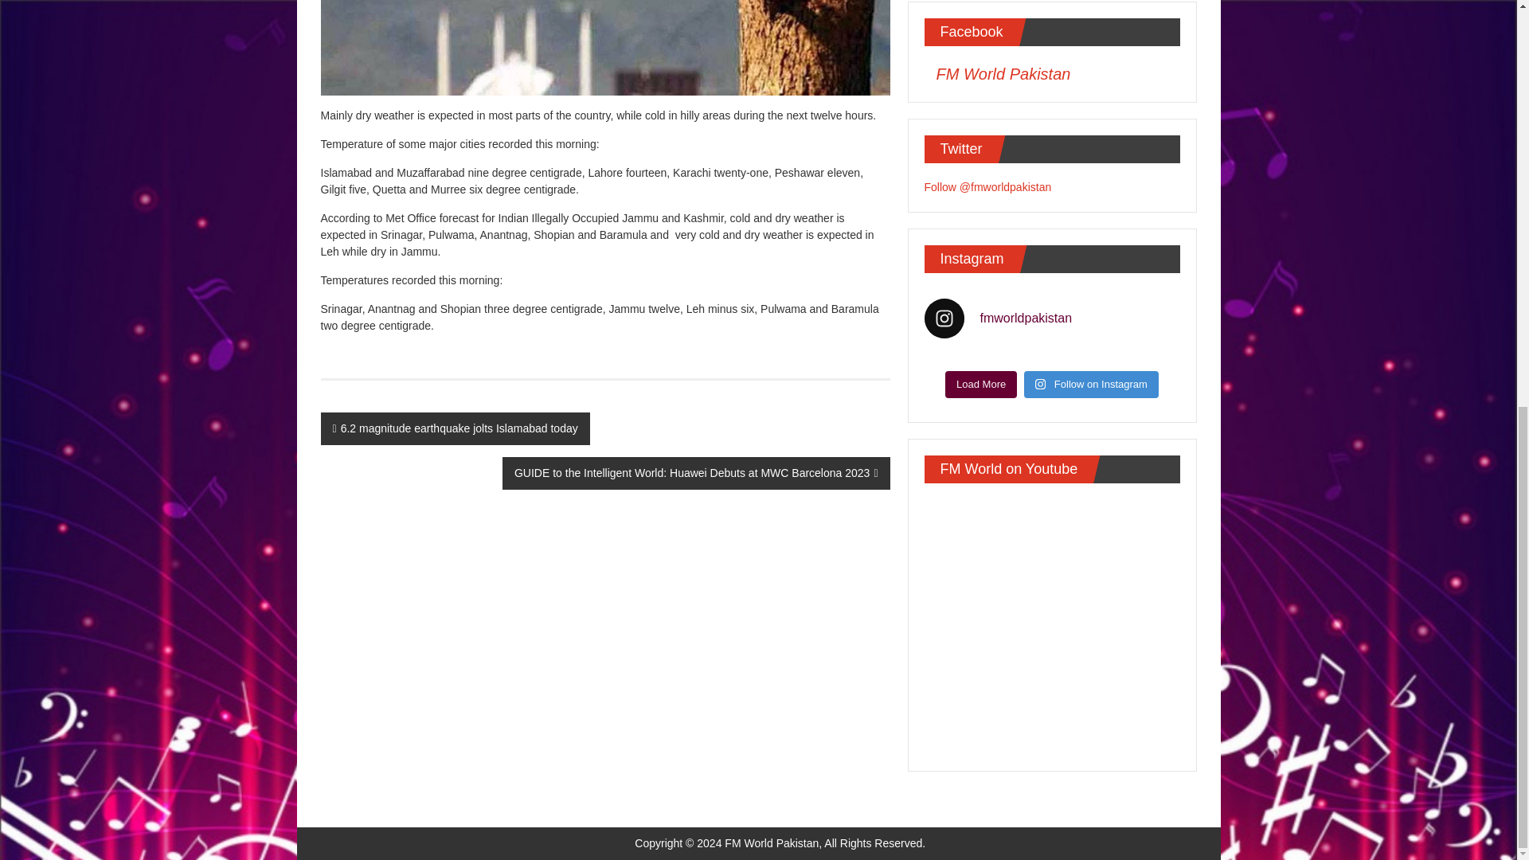 This screenshot has width=1529, height=860. Describe the element at coordinates (980, 384) in the screenshot. I see `Load More` at that location.